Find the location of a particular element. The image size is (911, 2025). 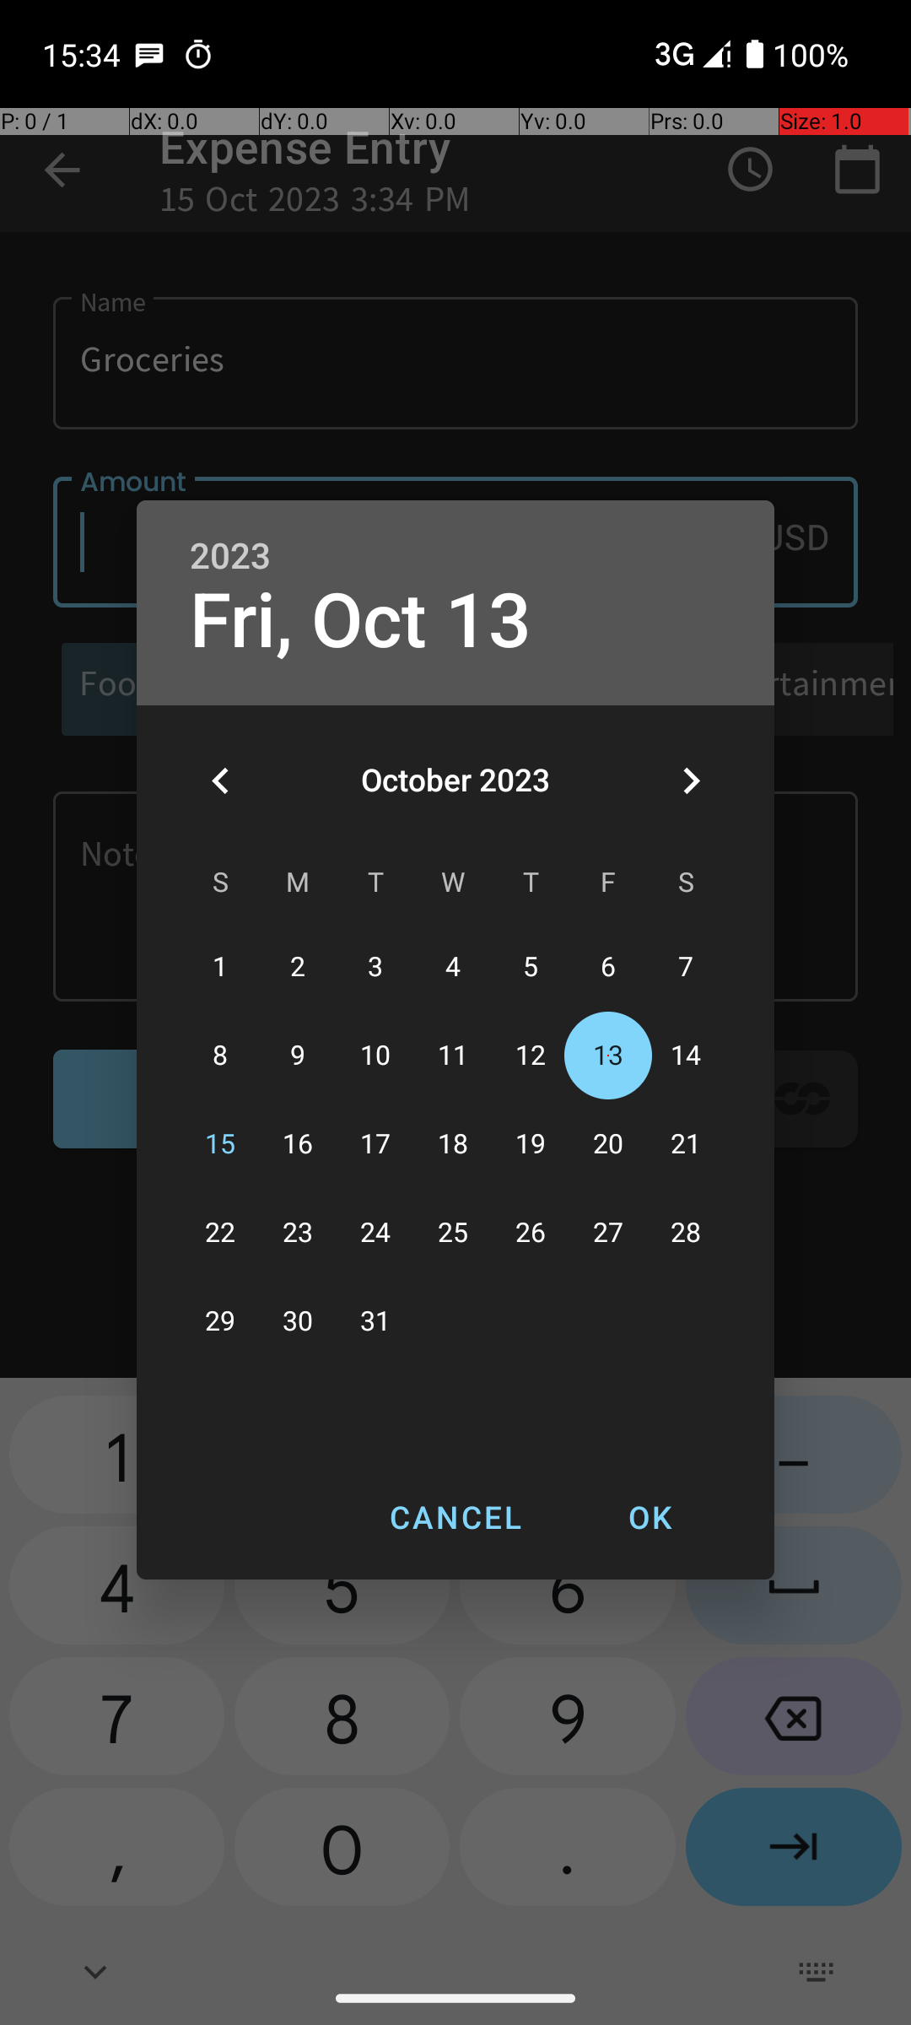

28 is located at coordinates (686, 1234).